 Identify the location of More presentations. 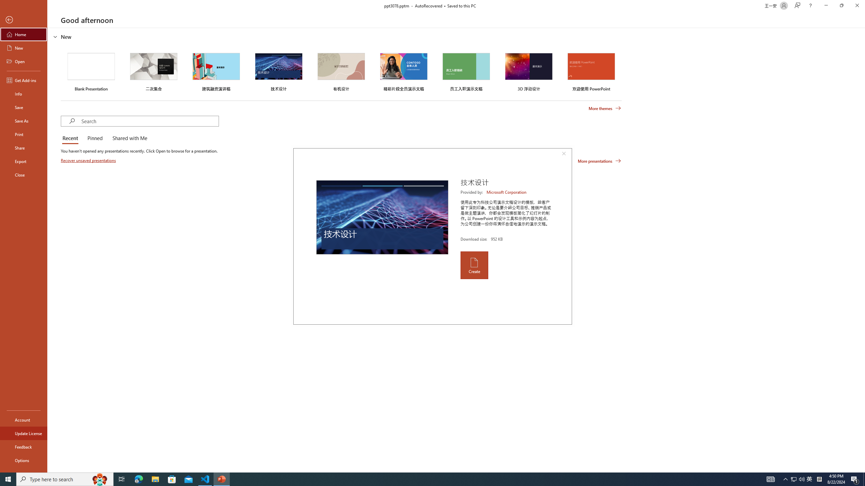
(599, 161).